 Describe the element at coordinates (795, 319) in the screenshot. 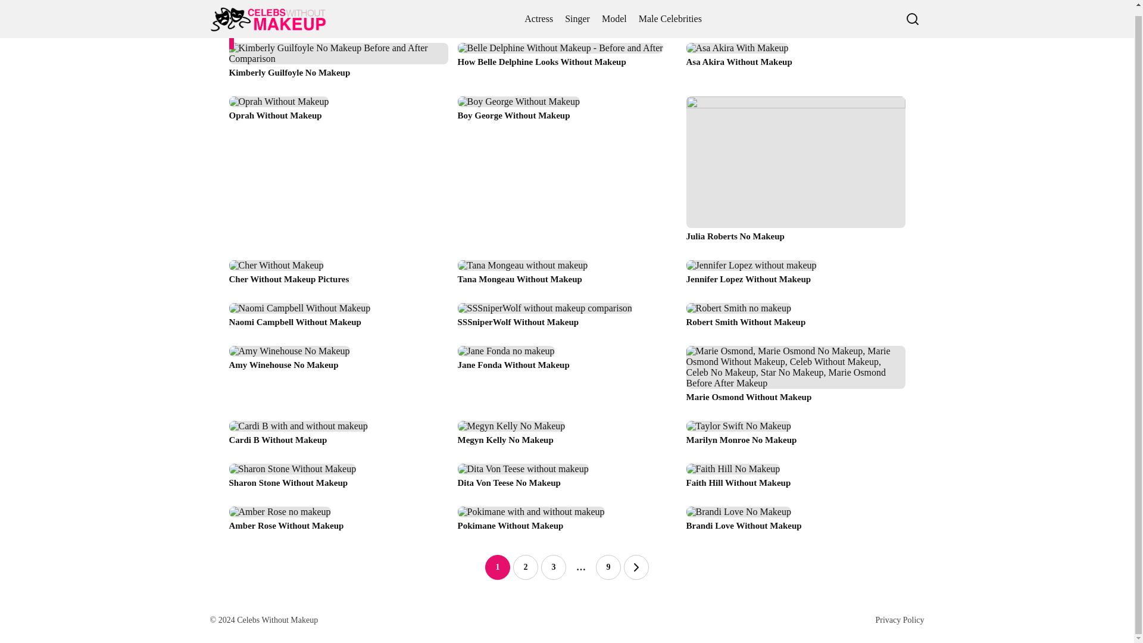

I see `Robert Smith Without Makeup` at that location.